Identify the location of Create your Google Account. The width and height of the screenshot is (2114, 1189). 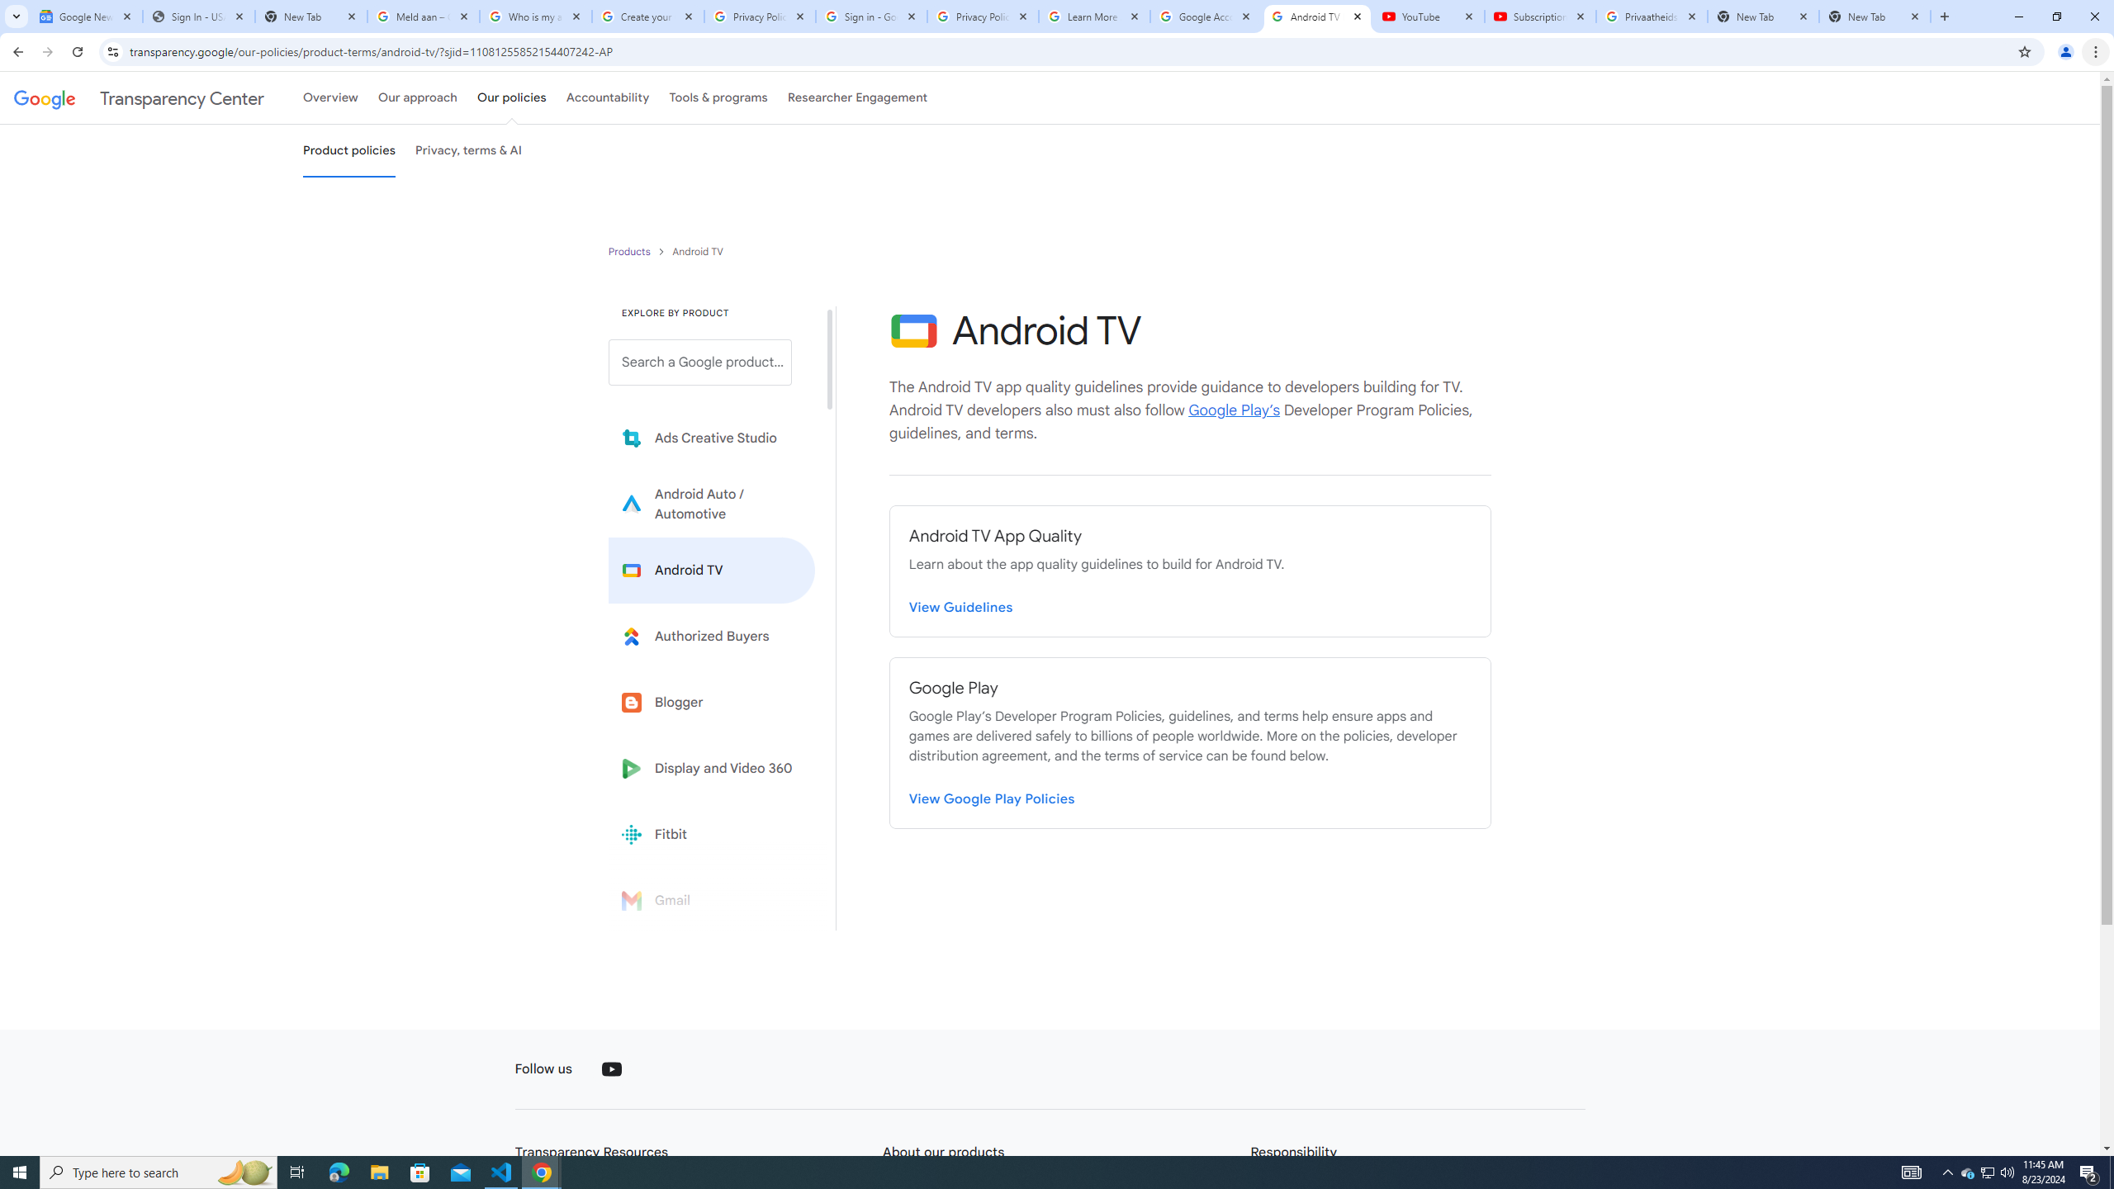
(649, 17).